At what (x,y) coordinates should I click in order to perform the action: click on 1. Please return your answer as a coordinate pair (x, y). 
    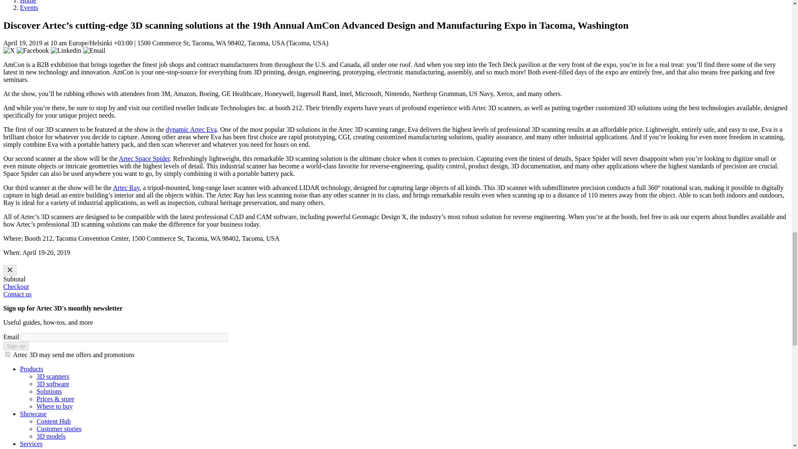
    Looking at the image, I should click on (7, 354).